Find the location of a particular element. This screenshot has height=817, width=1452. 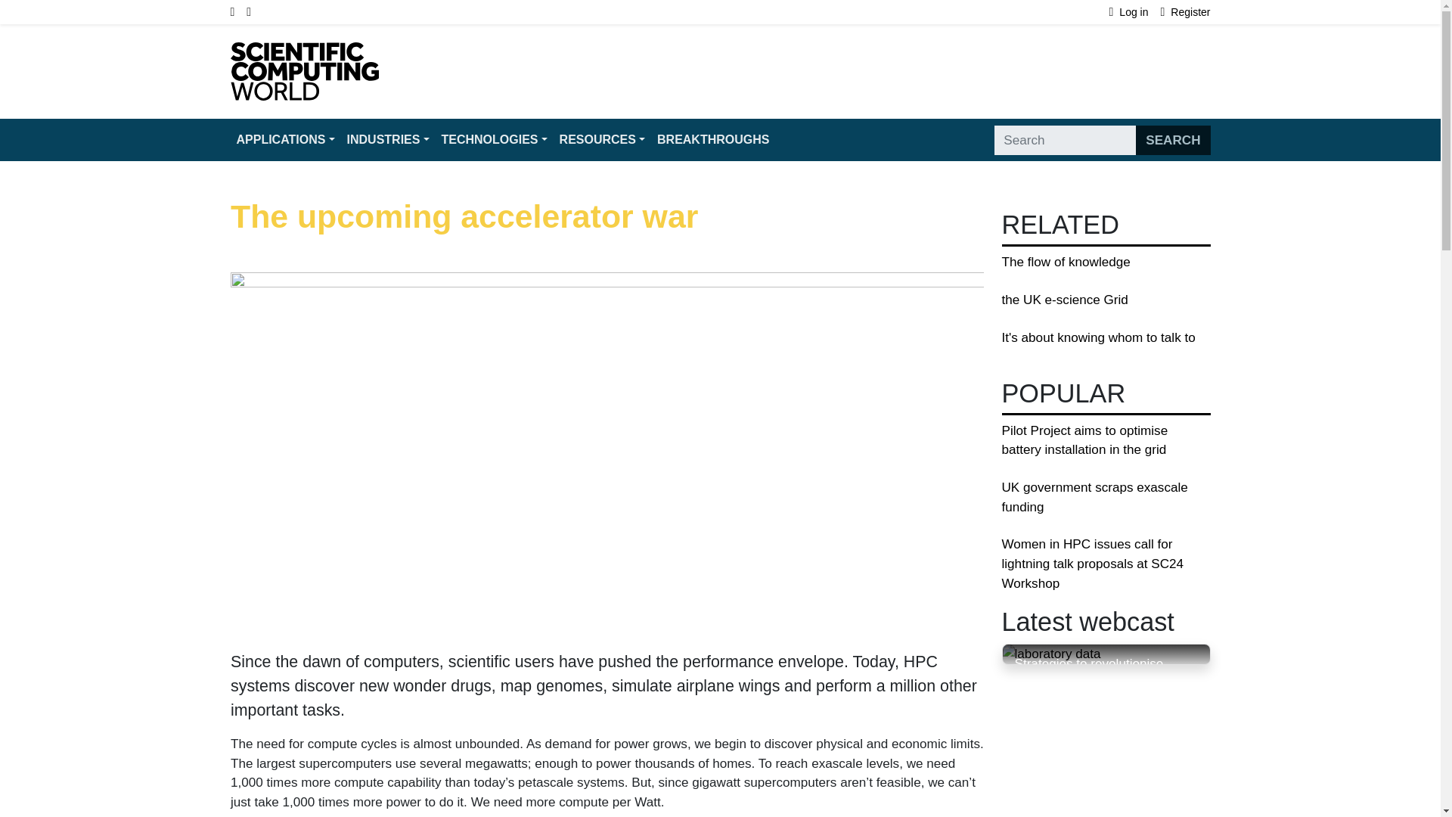

UK government scraps exascale funding is located at coordinates (1094, 498).